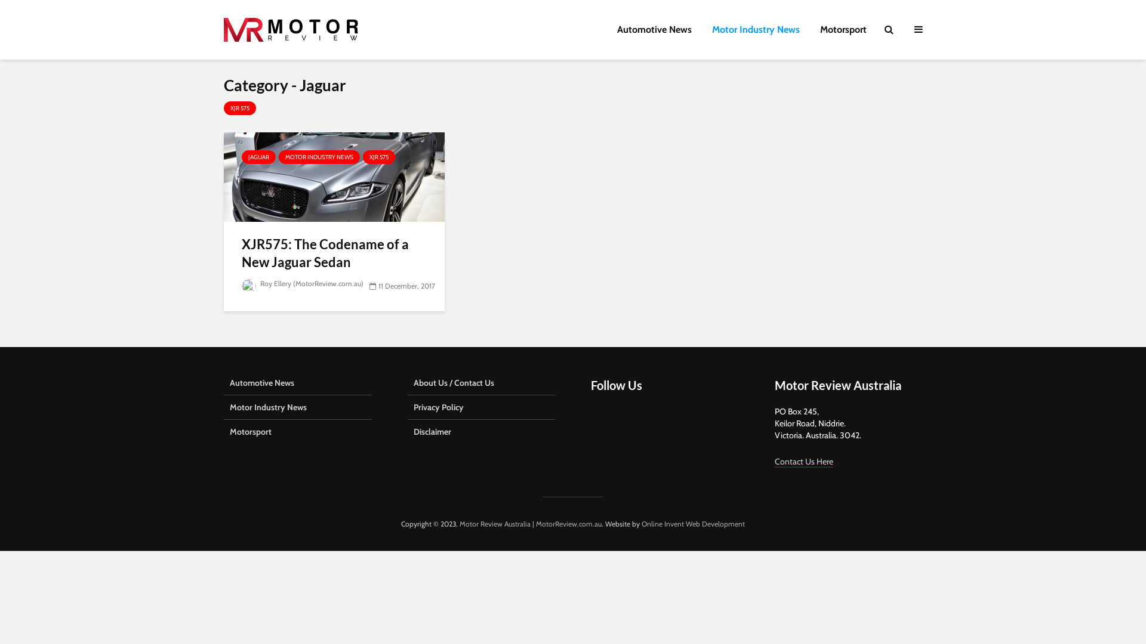  Describe the element at coordinates (843, 30) in the screenshot. I see `Motorsport` at that location.